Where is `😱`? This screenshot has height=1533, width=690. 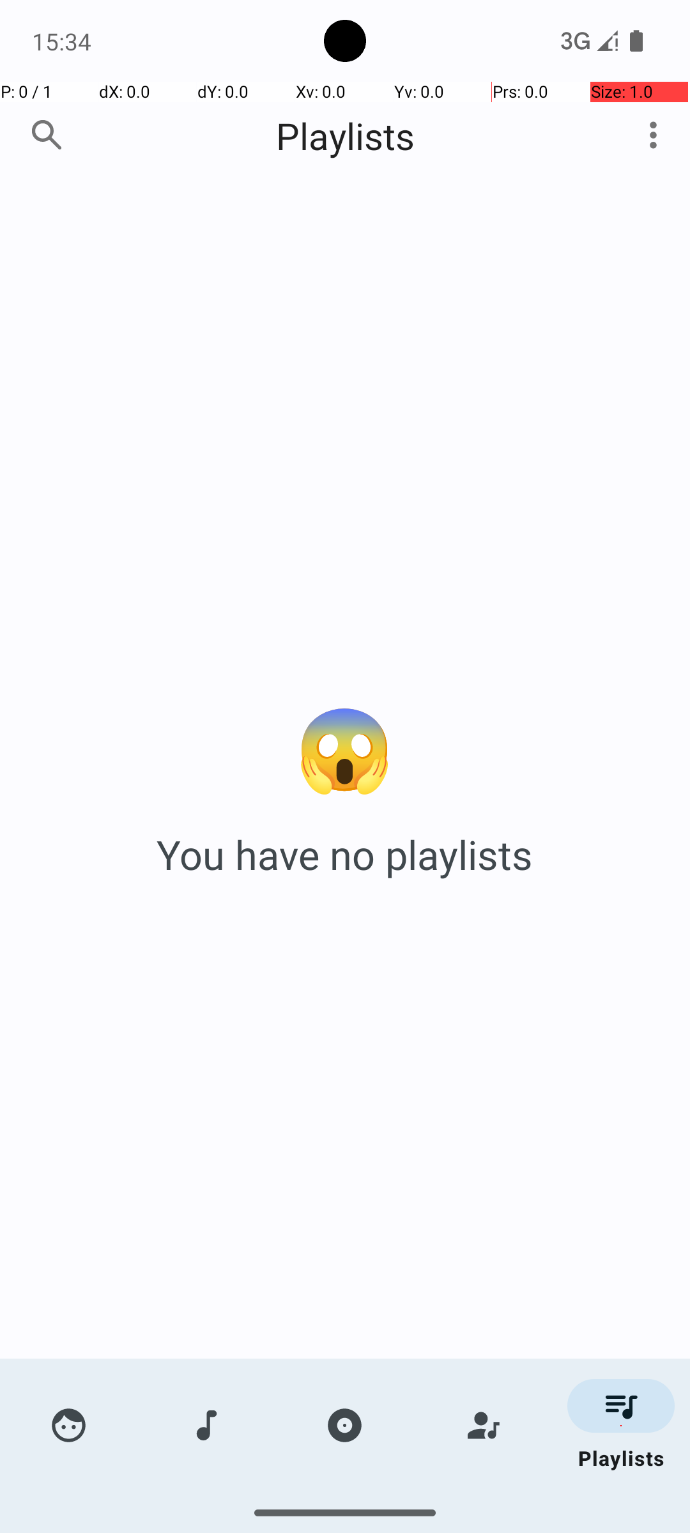 😱 is located at coordinates (345, 746).